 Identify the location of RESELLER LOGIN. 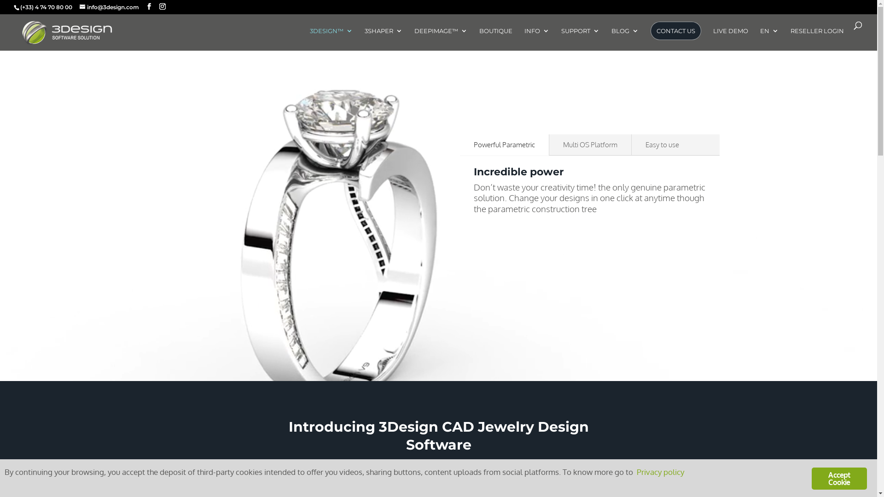
(817, 39).